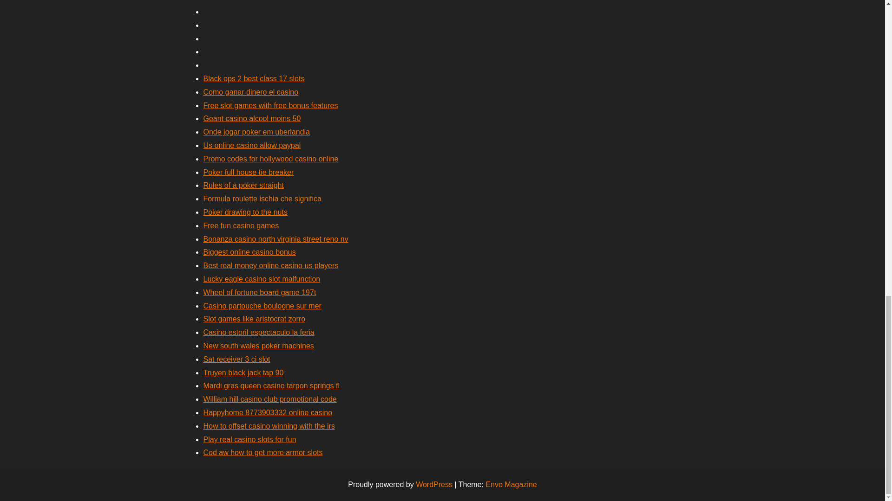 The image size is (892, 501). Describe the element at coordinates (270, 106) in the screenshot. I see `Free slot games with free bonus features` at that location.